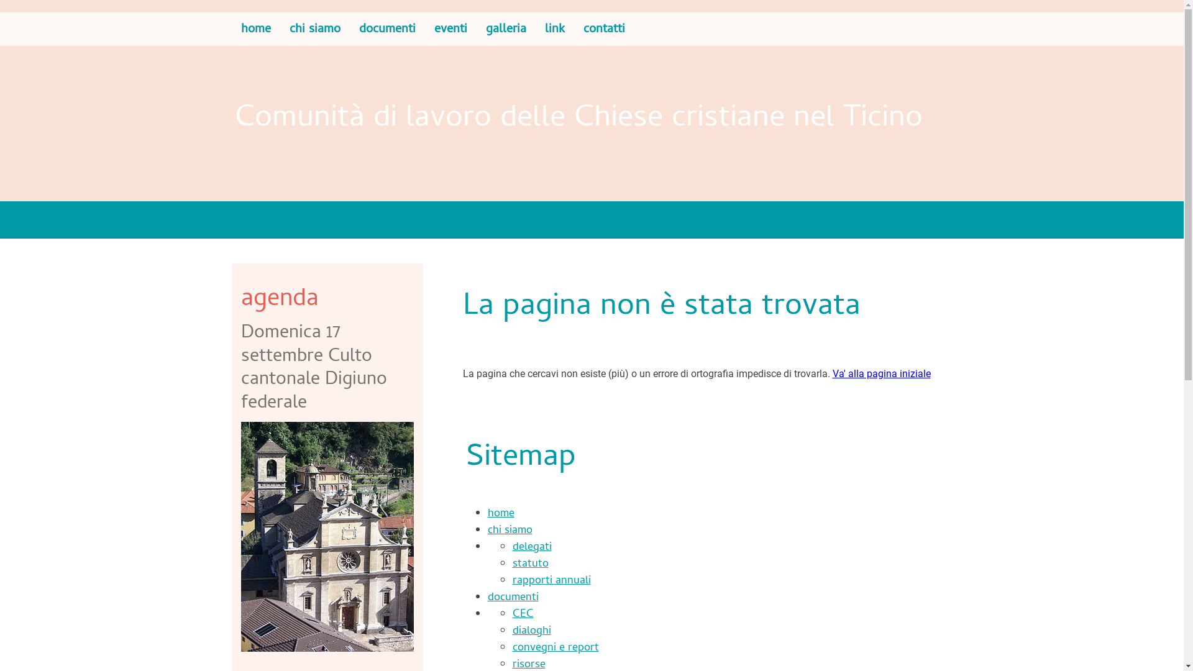 This screenshot has height=671, width=1193. What do you see at coordinates (555, 29) in the screenshot?
I see `link` at bounding box center [555, 29].